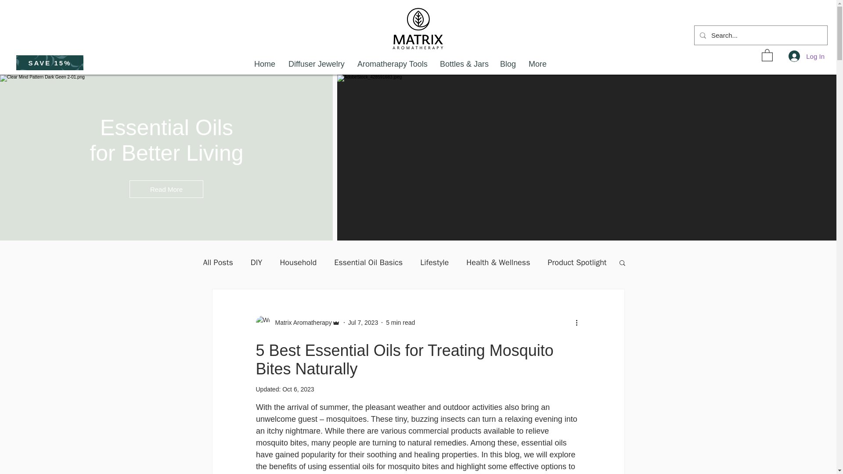  What do you see at coordinates (218, 262) in the screenshot?
I see `All Posts` at bounding box center [218, 262].